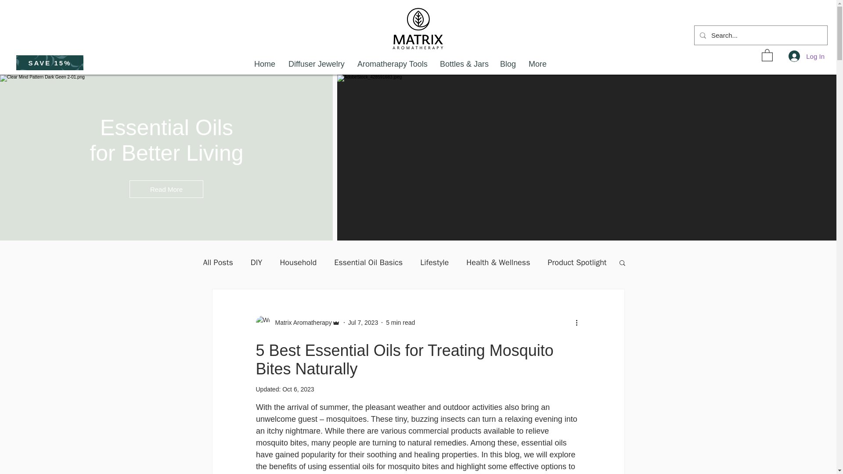  What do you see at coordinates (218, 262) in the screenshot?
I see `All Posts` at bounding box center [218, 262].